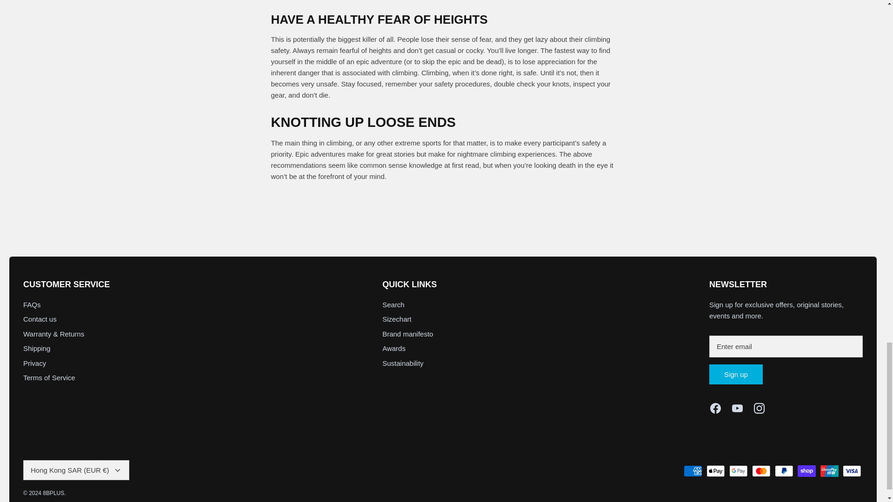  I want to click on PayPal, so click(784, 471).